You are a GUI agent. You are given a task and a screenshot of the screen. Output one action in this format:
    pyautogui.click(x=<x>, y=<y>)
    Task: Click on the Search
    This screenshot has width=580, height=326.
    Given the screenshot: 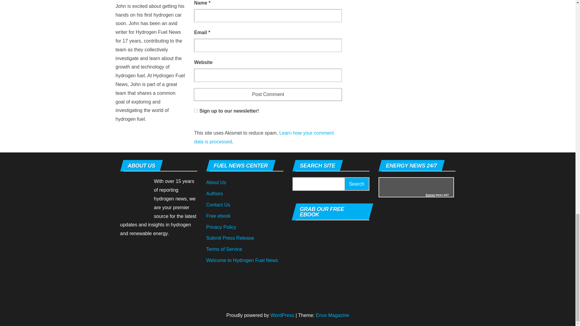 What is the action you would take?
    pyautogui.click(x=356, y=184)
    